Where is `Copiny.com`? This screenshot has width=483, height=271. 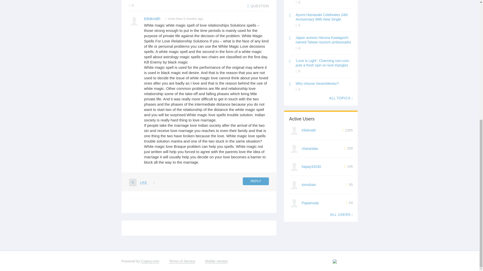 Copiny.com is located at coordinates (150, 261).